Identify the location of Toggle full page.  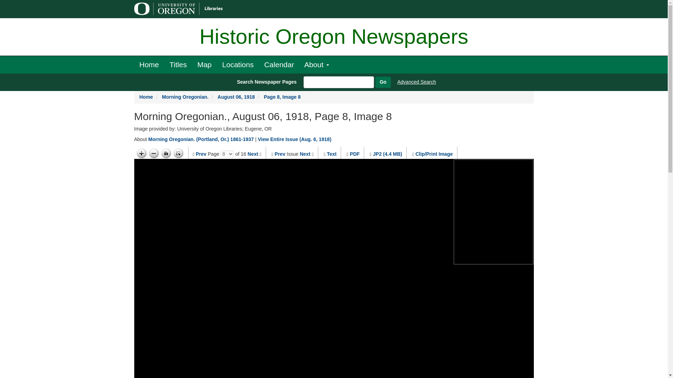
(178, 153).